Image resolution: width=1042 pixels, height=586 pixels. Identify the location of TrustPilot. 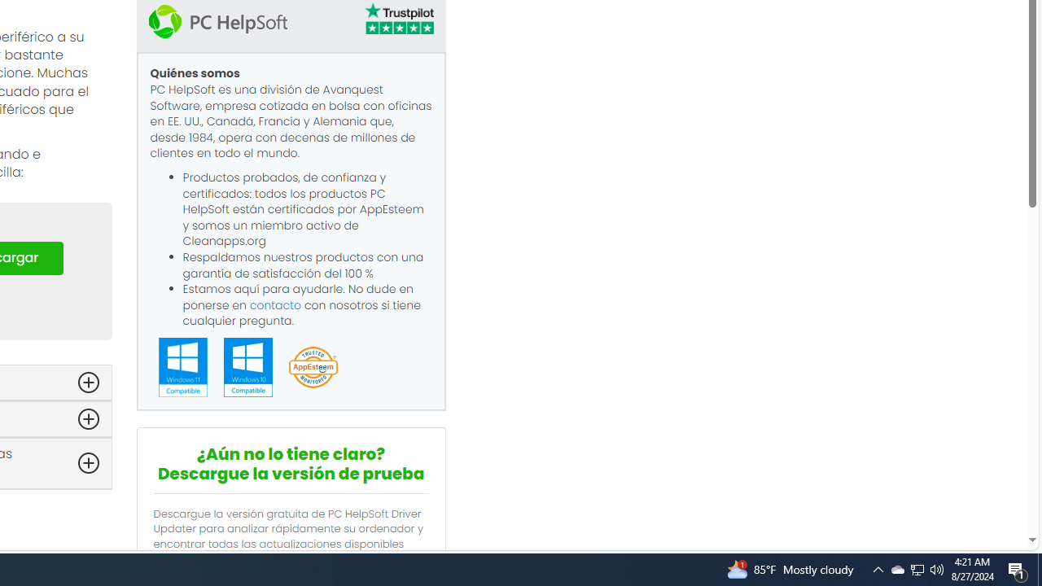
(398, 21).